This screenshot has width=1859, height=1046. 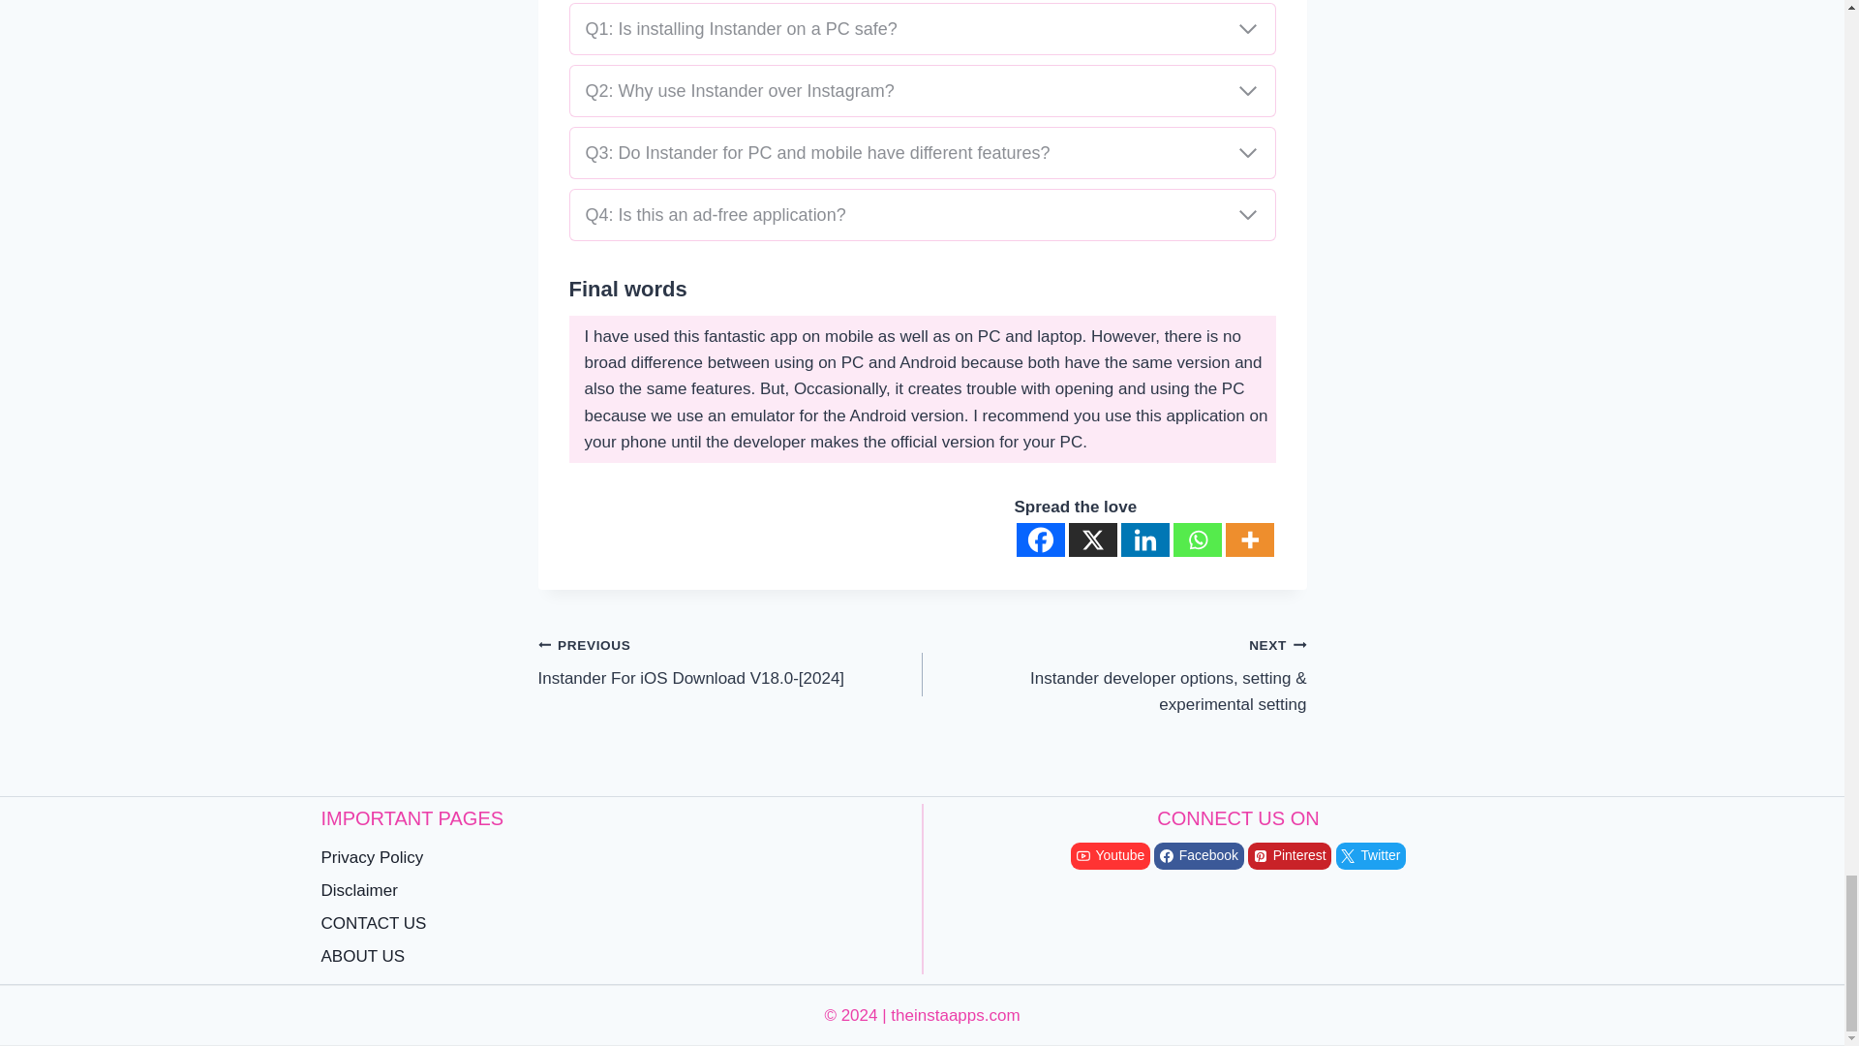 What do you see at coordinates (922, 215) in the screenshot?
I see `Q4: Is this an ad-free application?` at bounding box center [922, 215].